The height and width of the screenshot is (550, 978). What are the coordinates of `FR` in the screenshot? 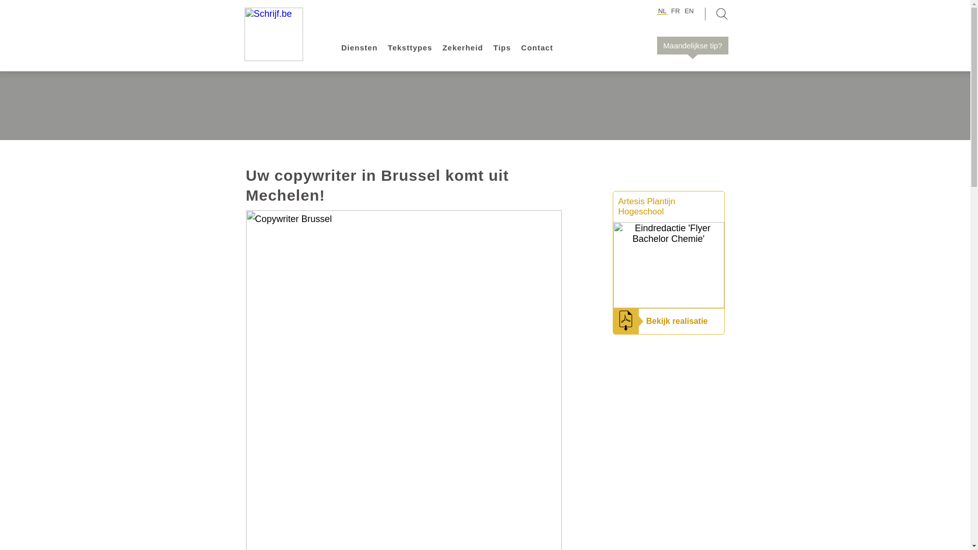 It's located at (675, 11).